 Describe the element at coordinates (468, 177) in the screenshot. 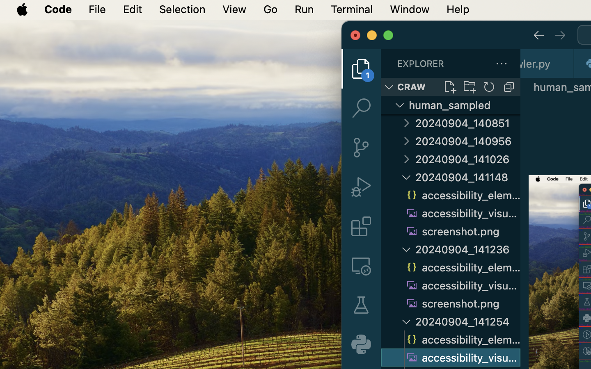

I see `20240904_141148` at that location.